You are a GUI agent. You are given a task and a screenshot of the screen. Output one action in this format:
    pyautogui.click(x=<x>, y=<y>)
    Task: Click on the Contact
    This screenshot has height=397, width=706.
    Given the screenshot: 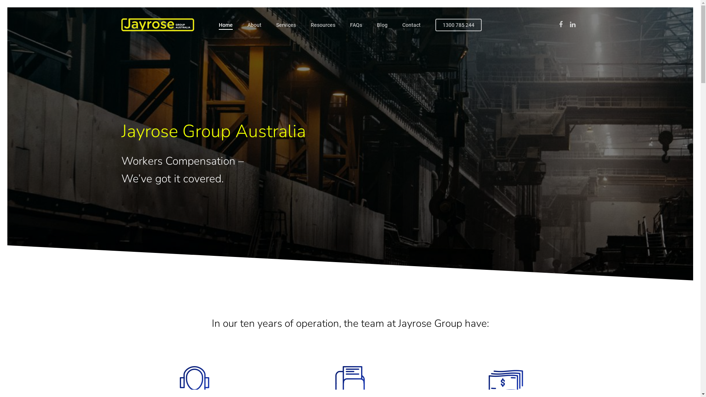 What is the action you would take?
    pyautogui.click(x=411, y=25)
    